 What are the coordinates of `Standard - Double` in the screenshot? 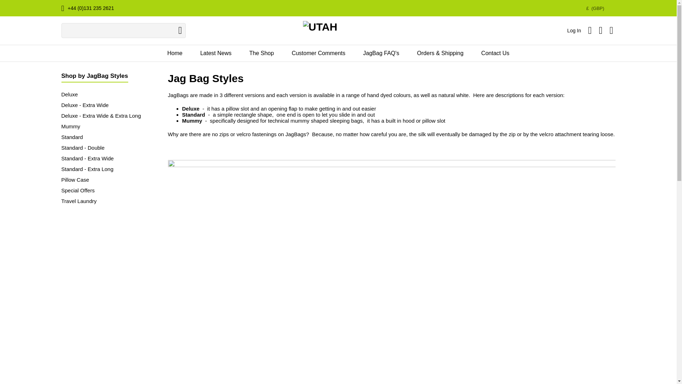 It's located at (82, 148).